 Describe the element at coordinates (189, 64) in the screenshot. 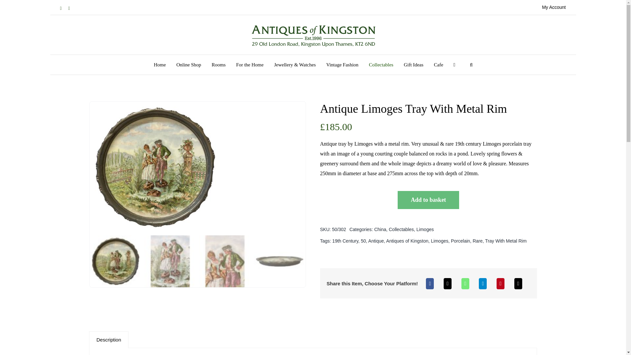

I see `Online Shop` at that location.